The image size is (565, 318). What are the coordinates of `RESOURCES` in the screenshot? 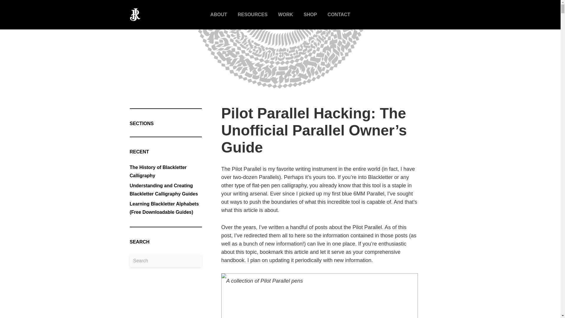 It's located at (252, 15).